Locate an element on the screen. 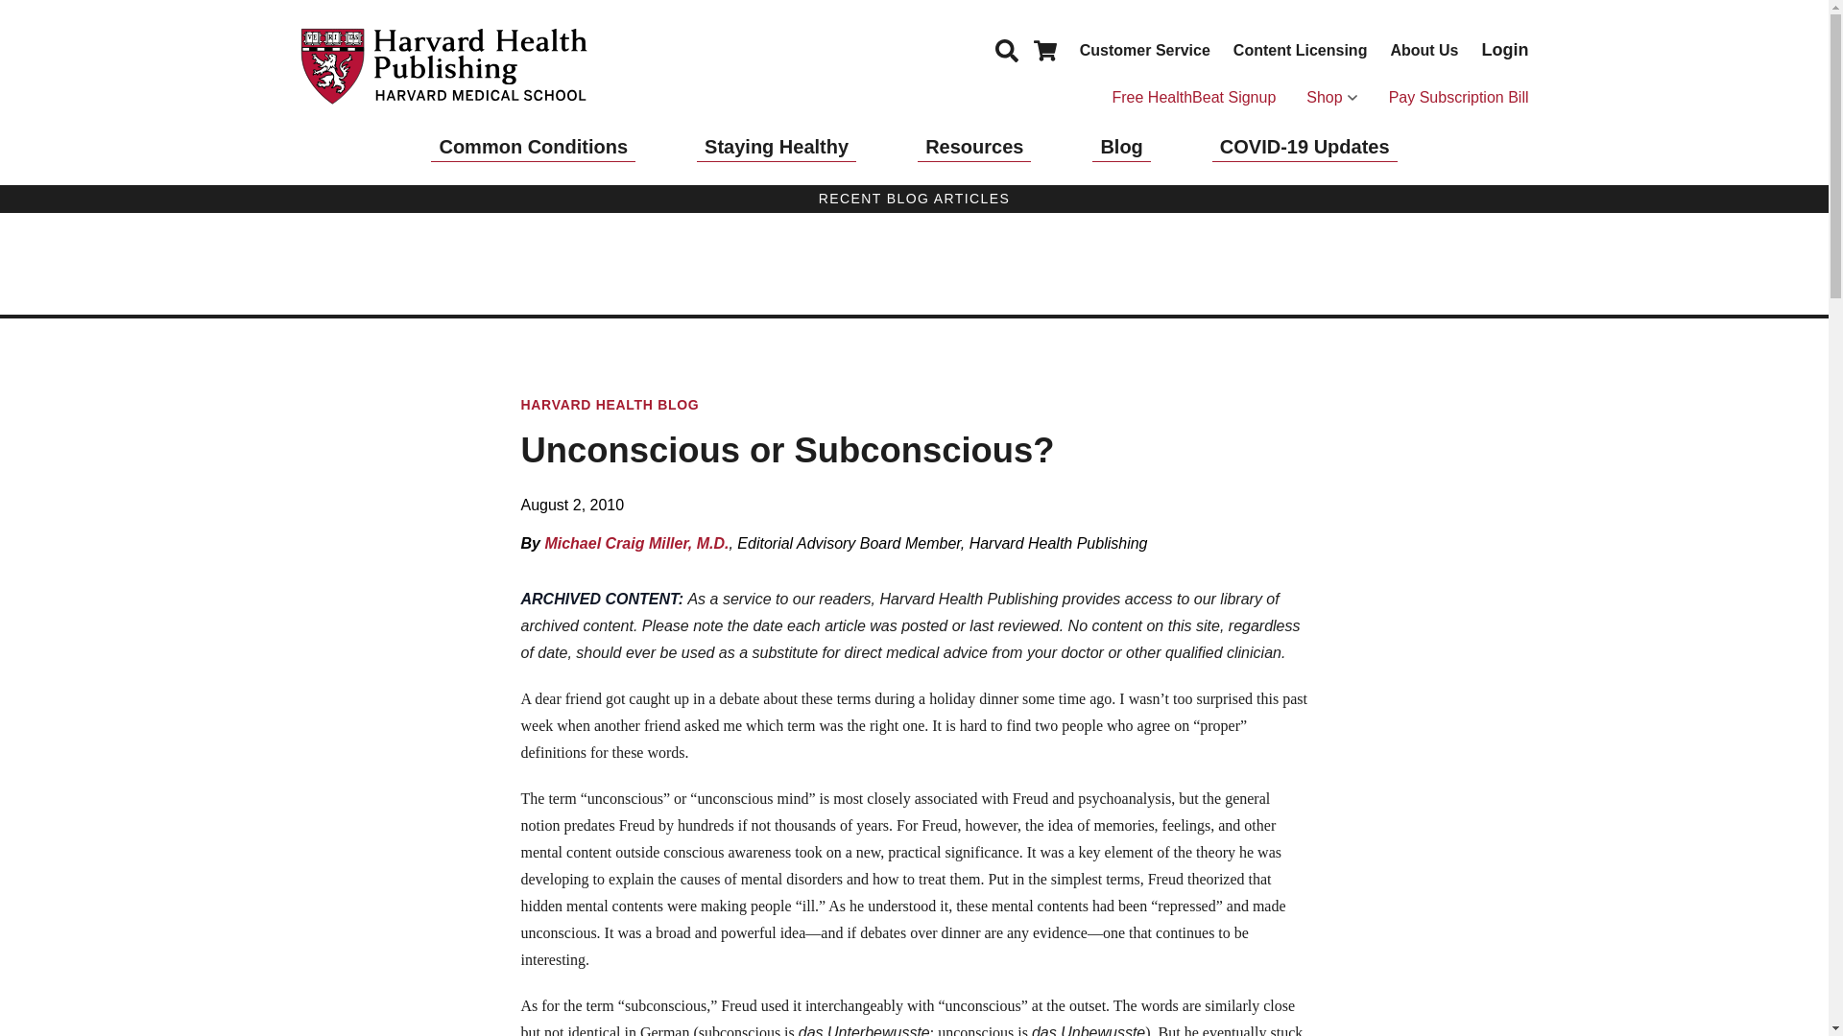 The image size is (1843, 1036). Customer Service is located at coordinates (1145, 49).